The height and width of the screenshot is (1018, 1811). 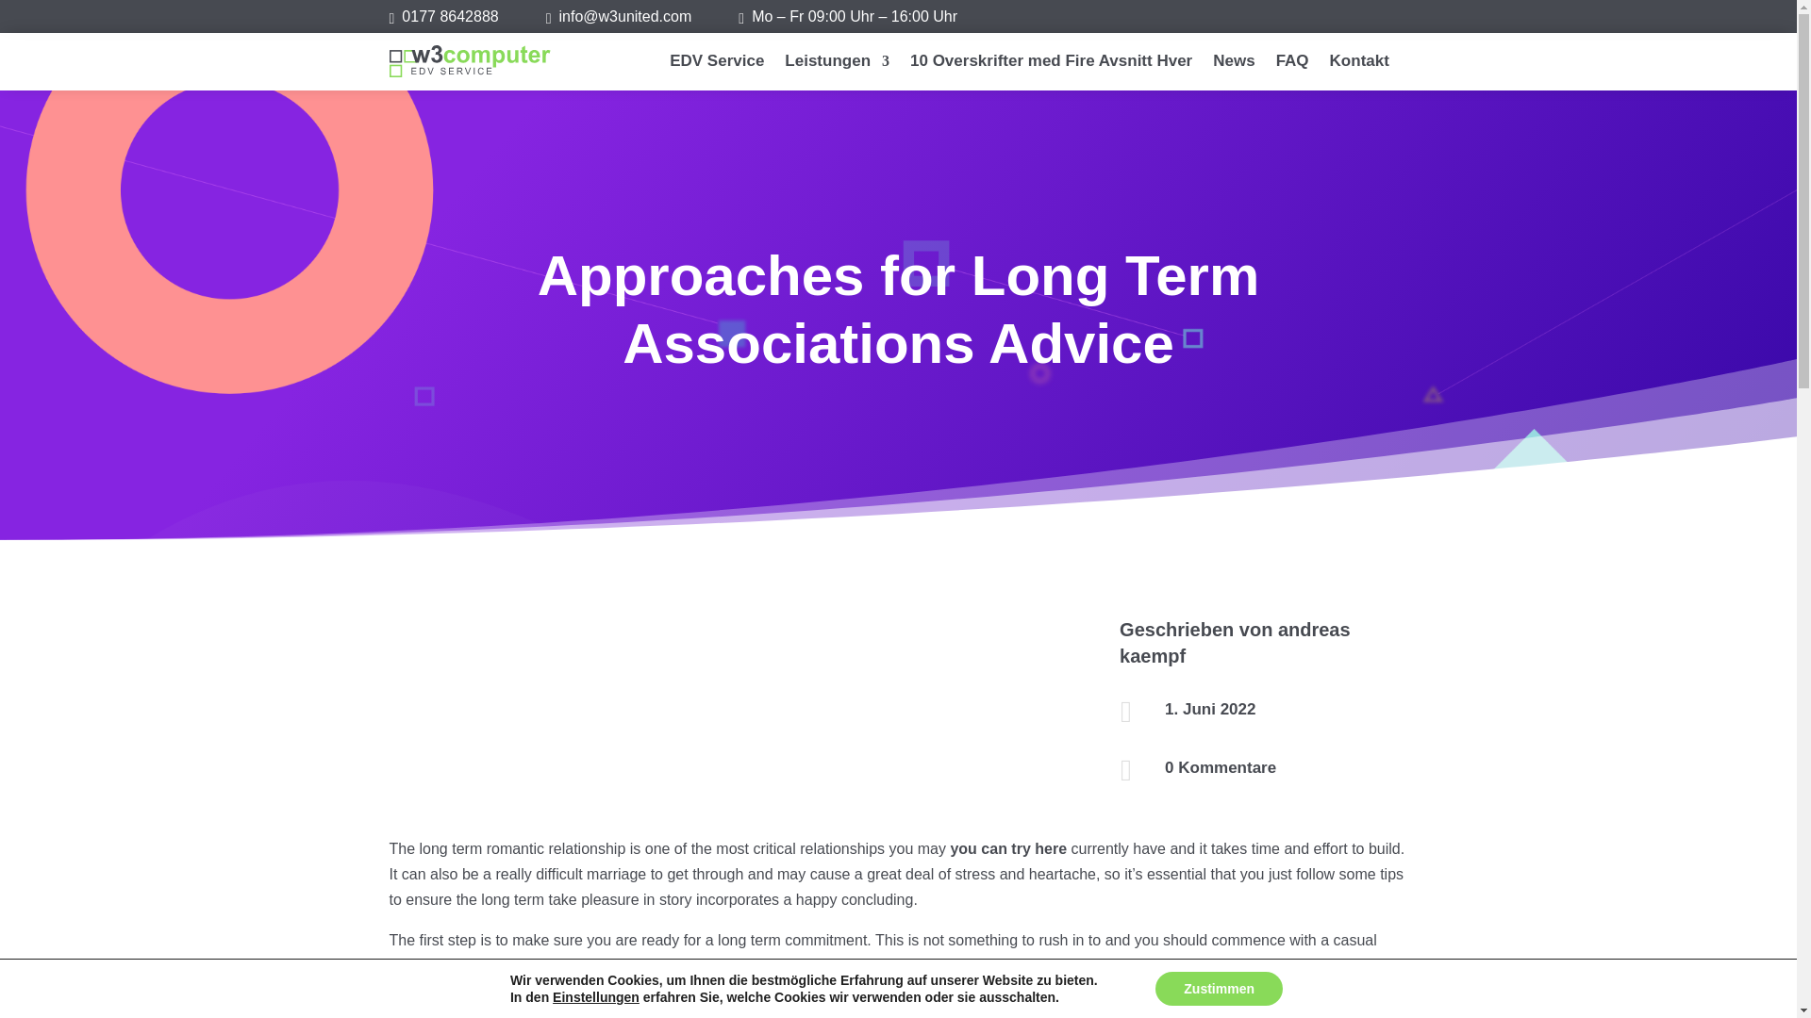 I want to click on FAQ, so click(x=1292, y=64).